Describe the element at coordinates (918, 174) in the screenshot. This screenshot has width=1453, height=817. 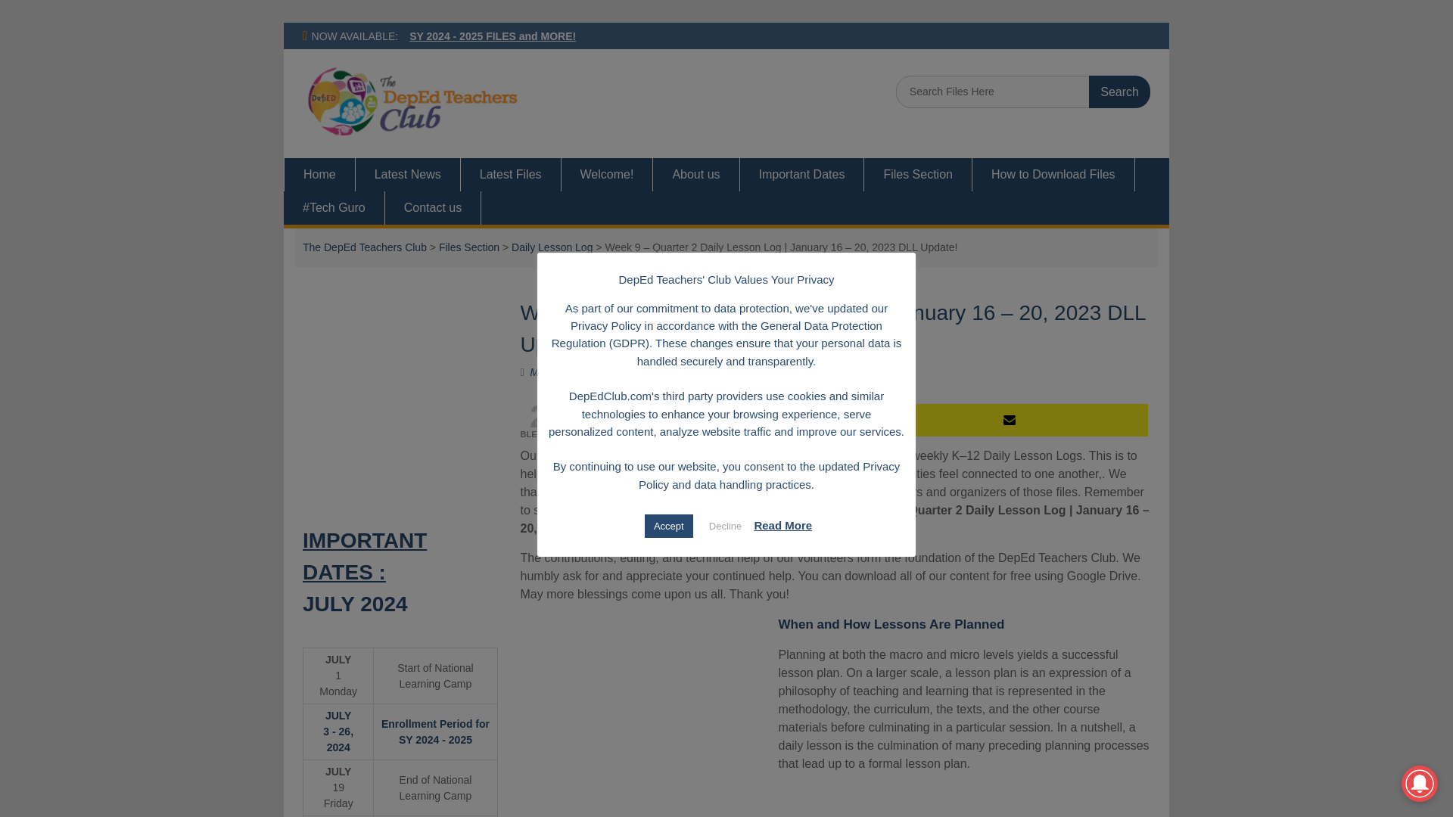
I see `Files Section` at that location.